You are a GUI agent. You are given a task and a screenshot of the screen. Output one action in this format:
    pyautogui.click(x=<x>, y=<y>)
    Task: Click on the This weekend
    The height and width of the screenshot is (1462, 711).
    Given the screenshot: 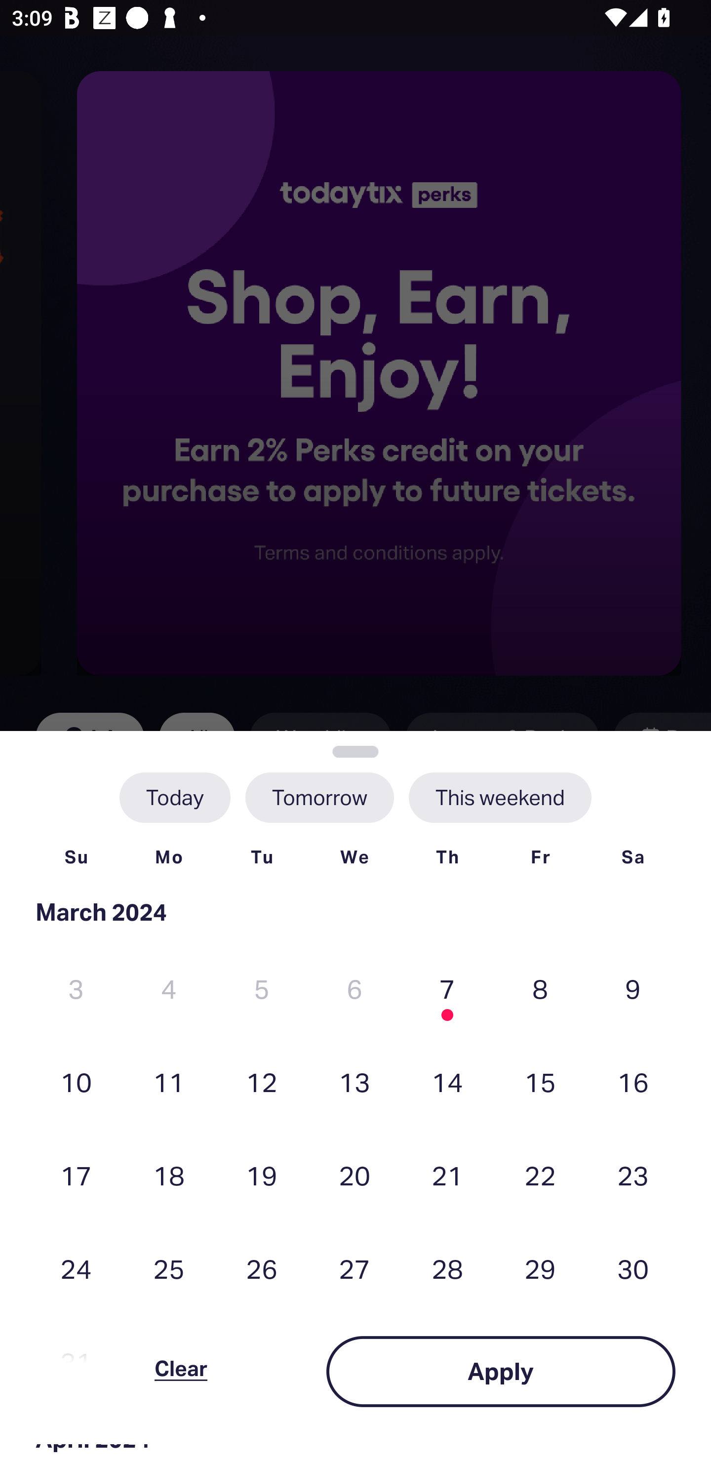 What is the action you would take?
    pyautogui.click(x=500, y=797)
    